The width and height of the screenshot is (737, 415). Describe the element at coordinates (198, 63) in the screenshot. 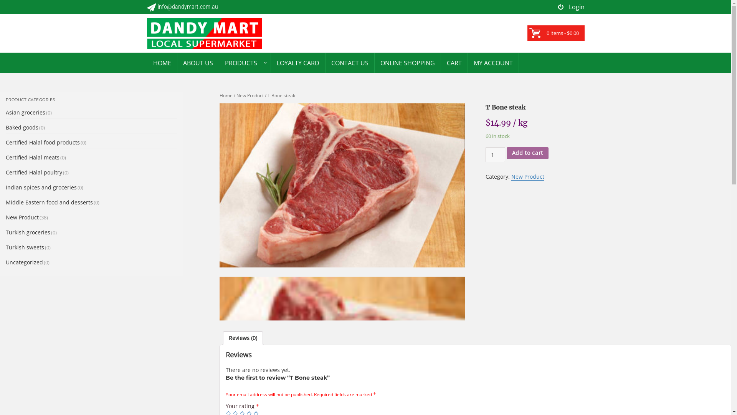

I see `ABOUT US` at that location.